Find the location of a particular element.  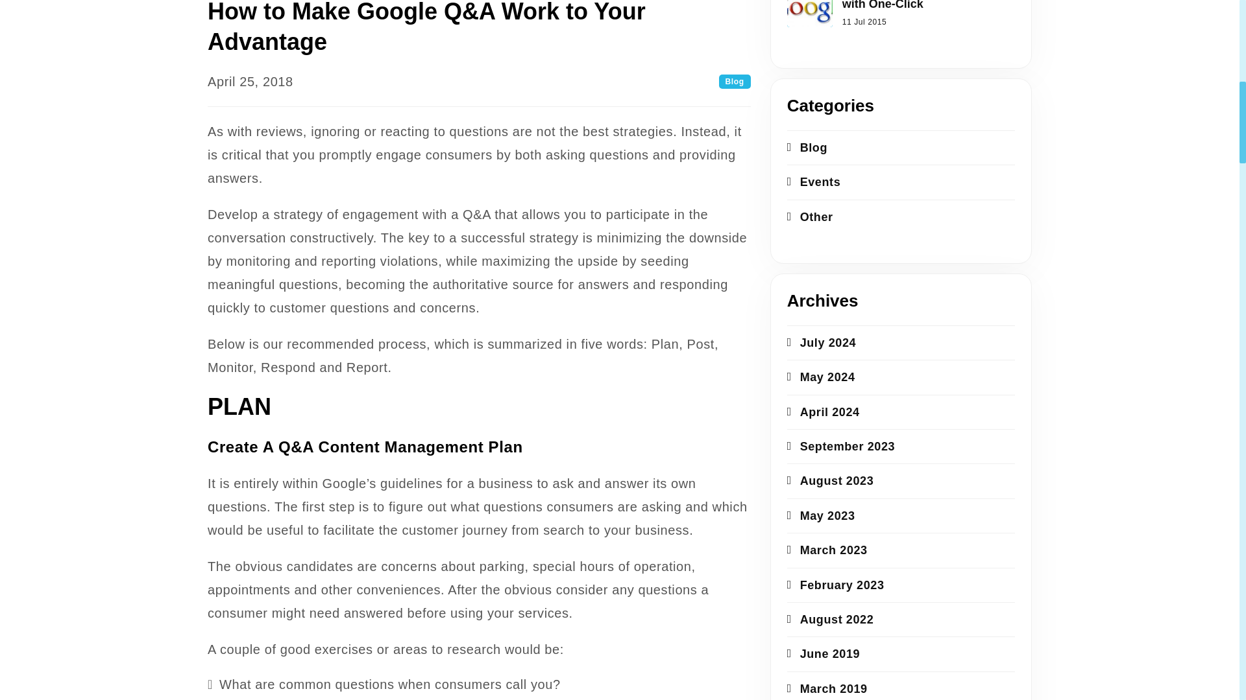

September 2023 is located at coordinates (901, 446).